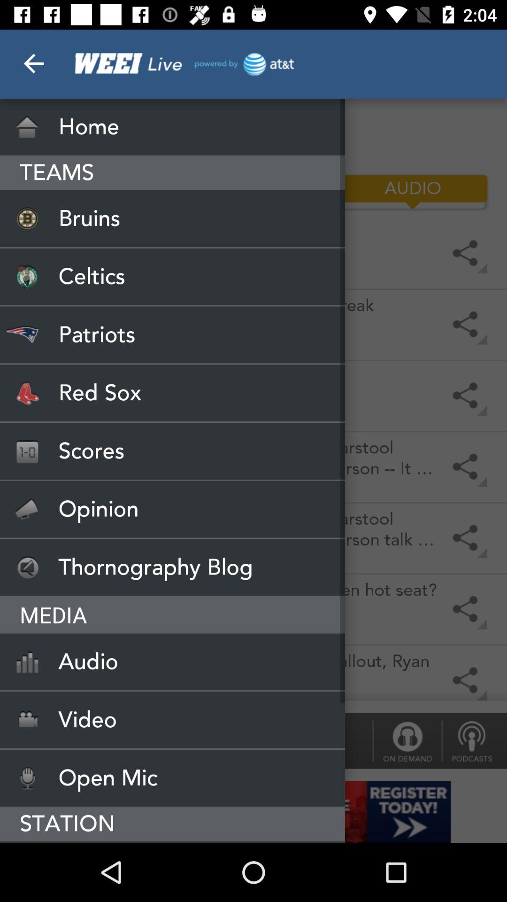  Describe the element at coordinates (173, 334) in the screenshot. I see `turn on the patriots icon` at that location.